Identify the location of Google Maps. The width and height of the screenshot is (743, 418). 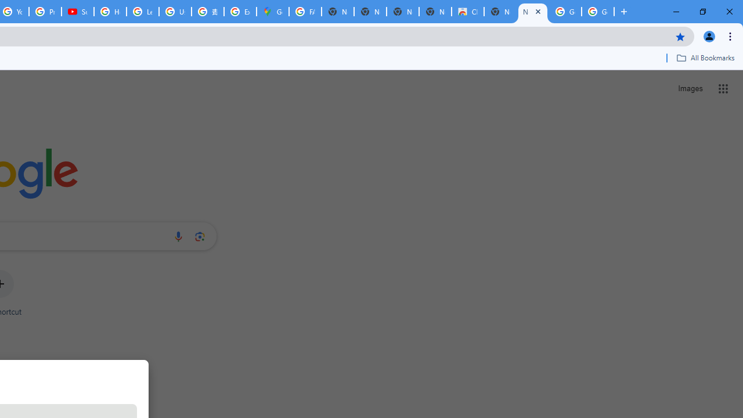
(272, 12).